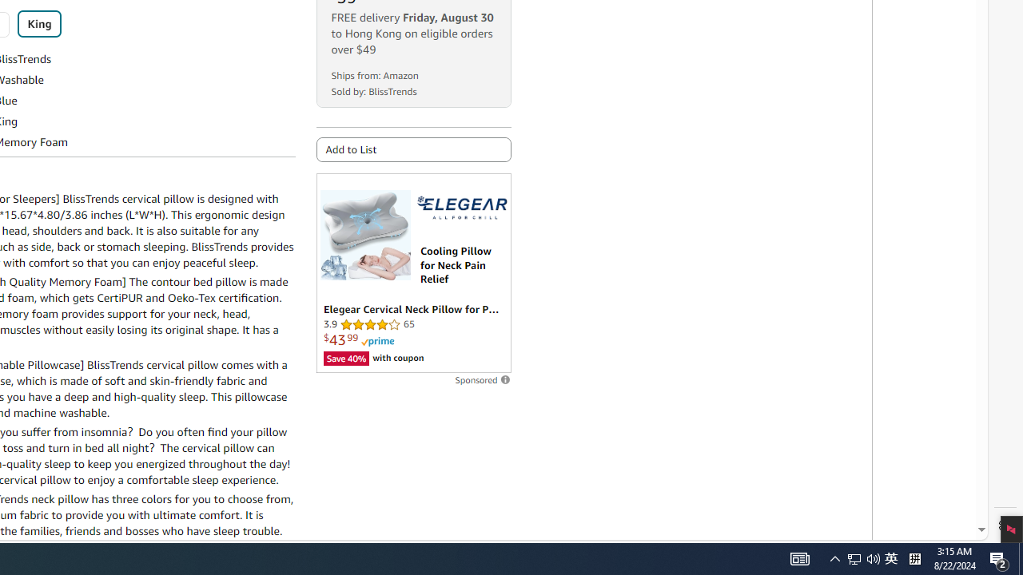 This screenshot has width=1023, height=575. What do you see at coordinates (377, 342) in the screenshot?
I see `Prime` at bounding box center [377, 342].